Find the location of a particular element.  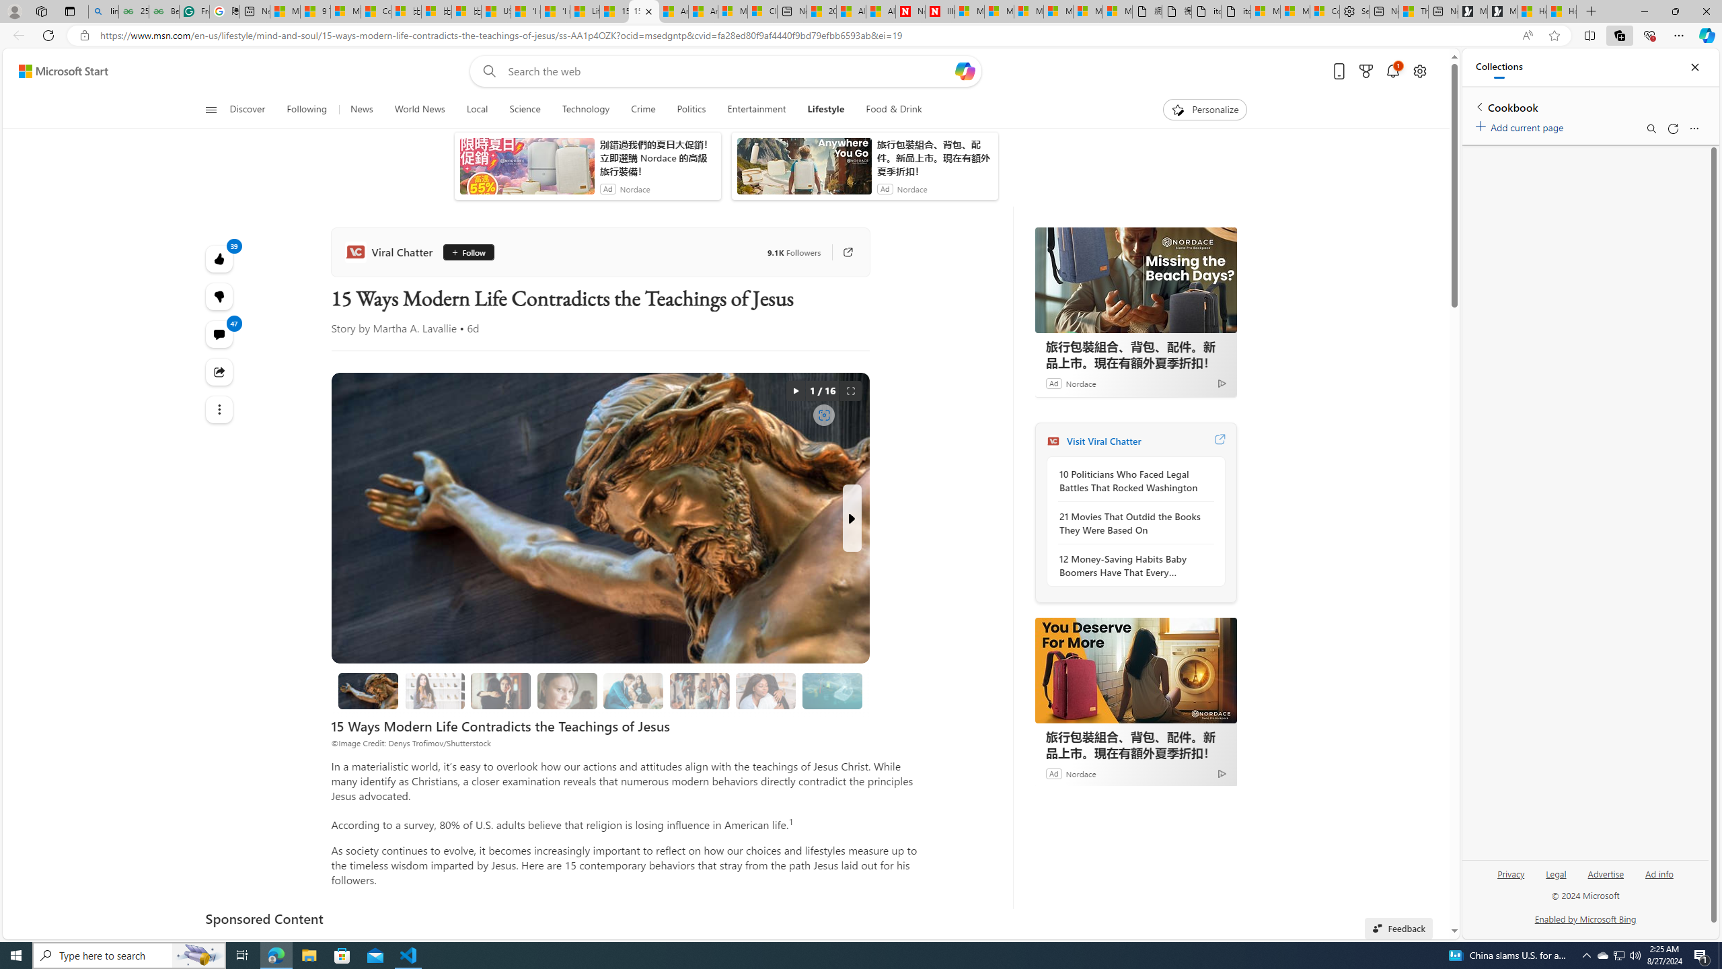

Add this page to favorites (Ctrl+D) is located at coordinates (1555, 36).